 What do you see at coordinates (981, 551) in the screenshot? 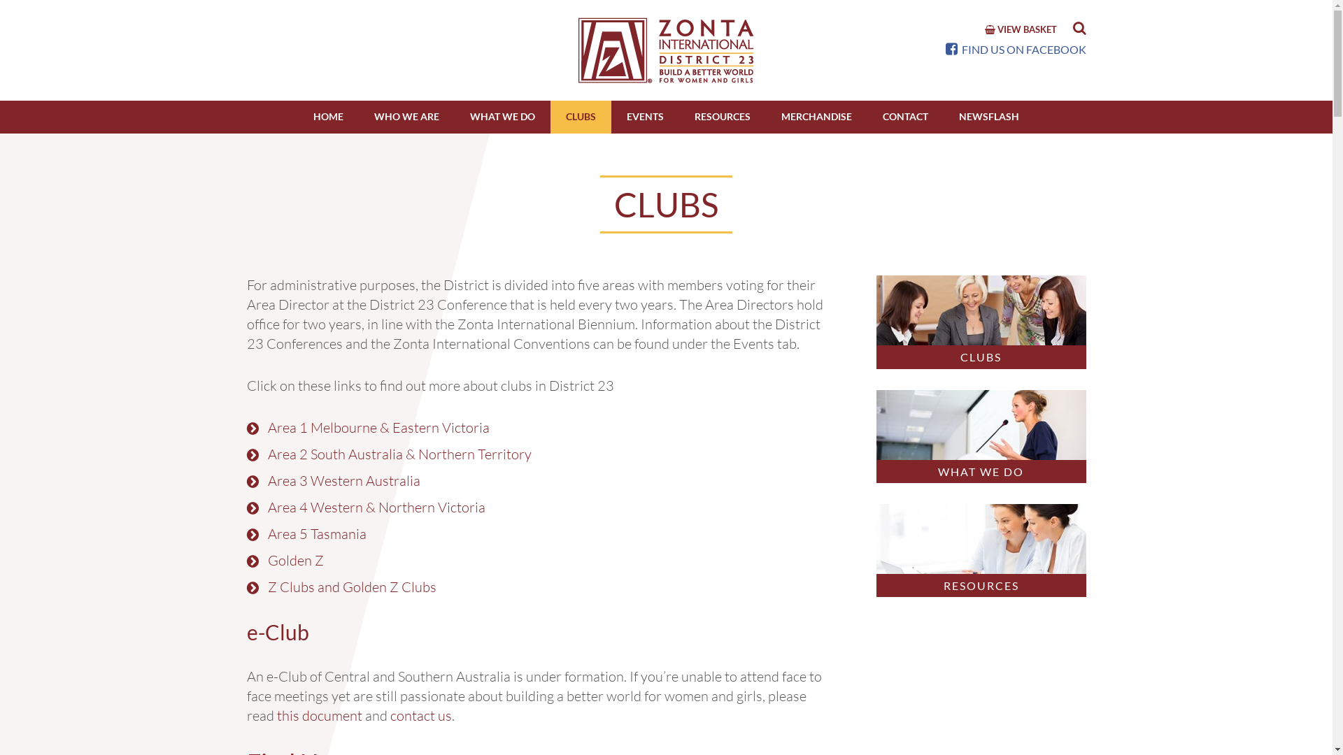
I see `RESOURCES` at bounding box center [981, 551].